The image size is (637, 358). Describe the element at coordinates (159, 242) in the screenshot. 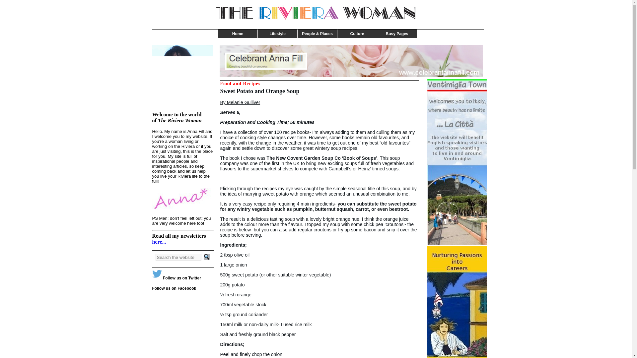

I see `here...` at that location.